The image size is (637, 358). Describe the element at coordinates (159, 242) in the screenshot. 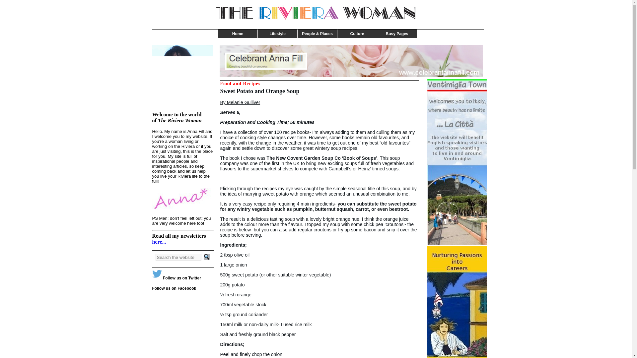

I see `here...` at that location.